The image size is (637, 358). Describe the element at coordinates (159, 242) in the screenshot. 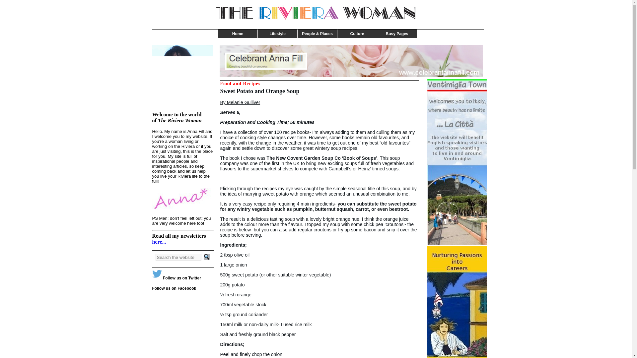

I see `here...` at that location.